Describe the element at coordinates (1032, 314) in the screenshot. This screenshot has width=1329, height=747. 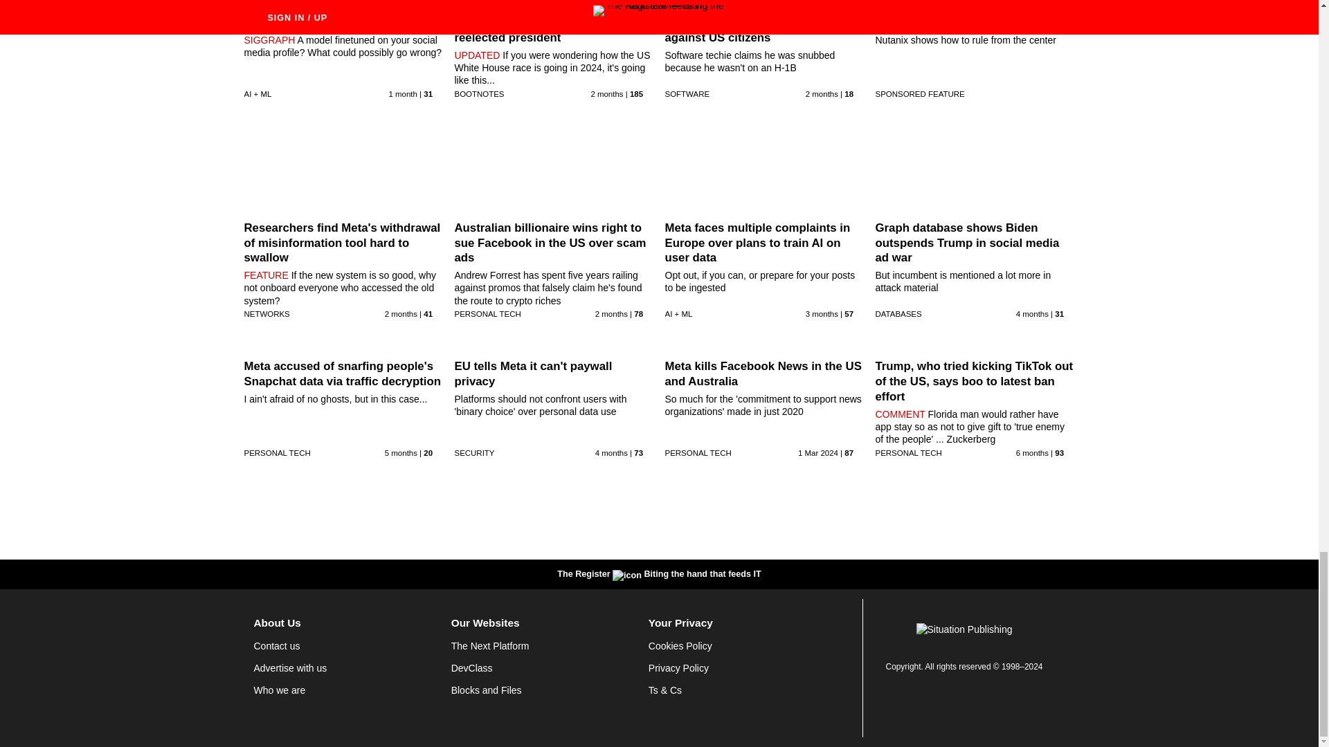
I see `17 May 2024 19:29` at that location.